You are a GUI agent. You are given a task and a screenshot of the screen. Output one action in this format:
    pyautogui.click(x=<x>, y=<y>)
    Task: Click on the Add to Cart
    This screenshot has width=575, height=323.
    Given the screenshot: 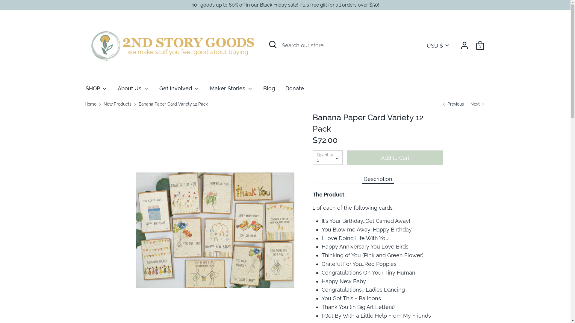 What is the action you would take?
    pyautogui.click(x=395, y=158)
    